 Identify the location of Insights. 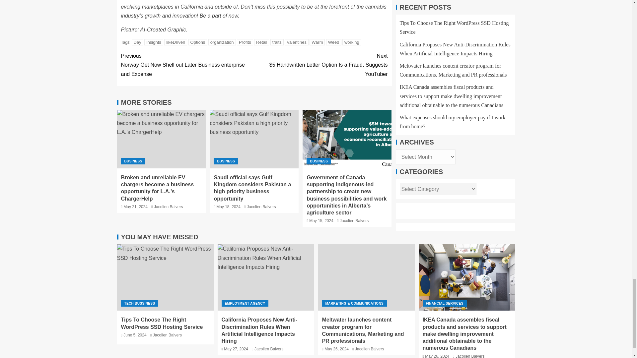
(154, 42).